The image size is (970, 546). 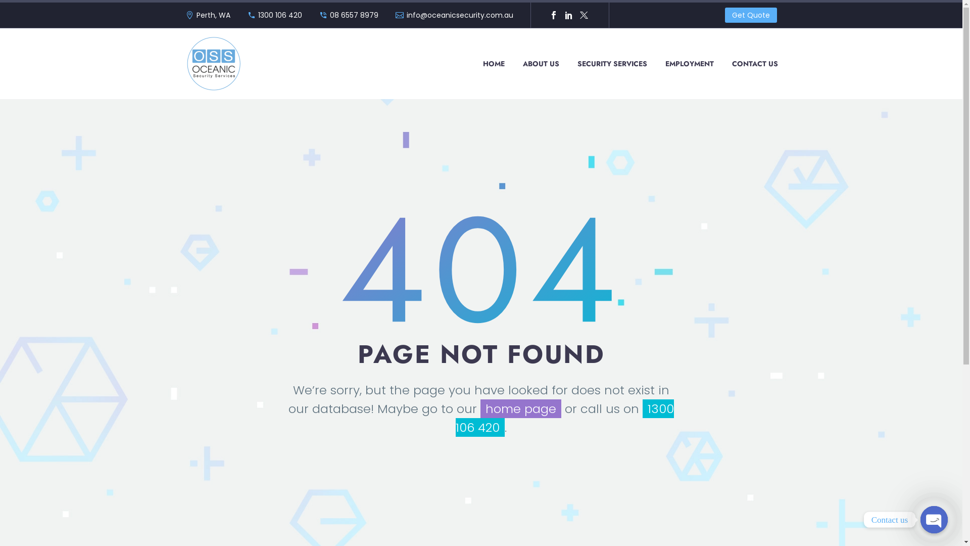 I want to click on SECURITY SERVICES, so click(x=612, y=64).